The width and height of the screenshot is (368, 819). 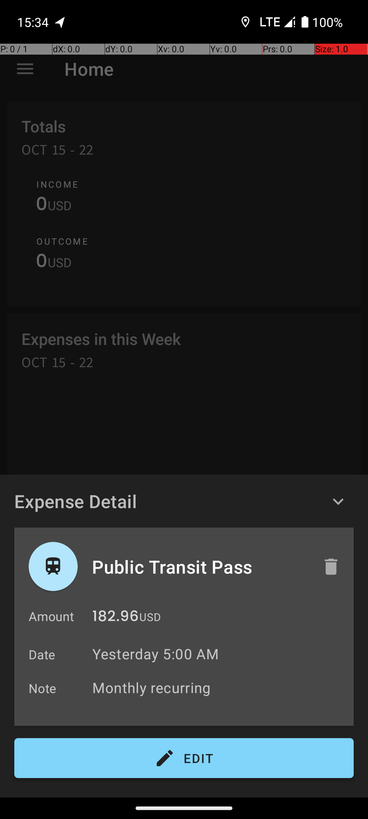 What do you see at coordinates (155, 654) in the screenshot?
I see `Yesterday 5:00 AM` at bounding box center [155, 654].